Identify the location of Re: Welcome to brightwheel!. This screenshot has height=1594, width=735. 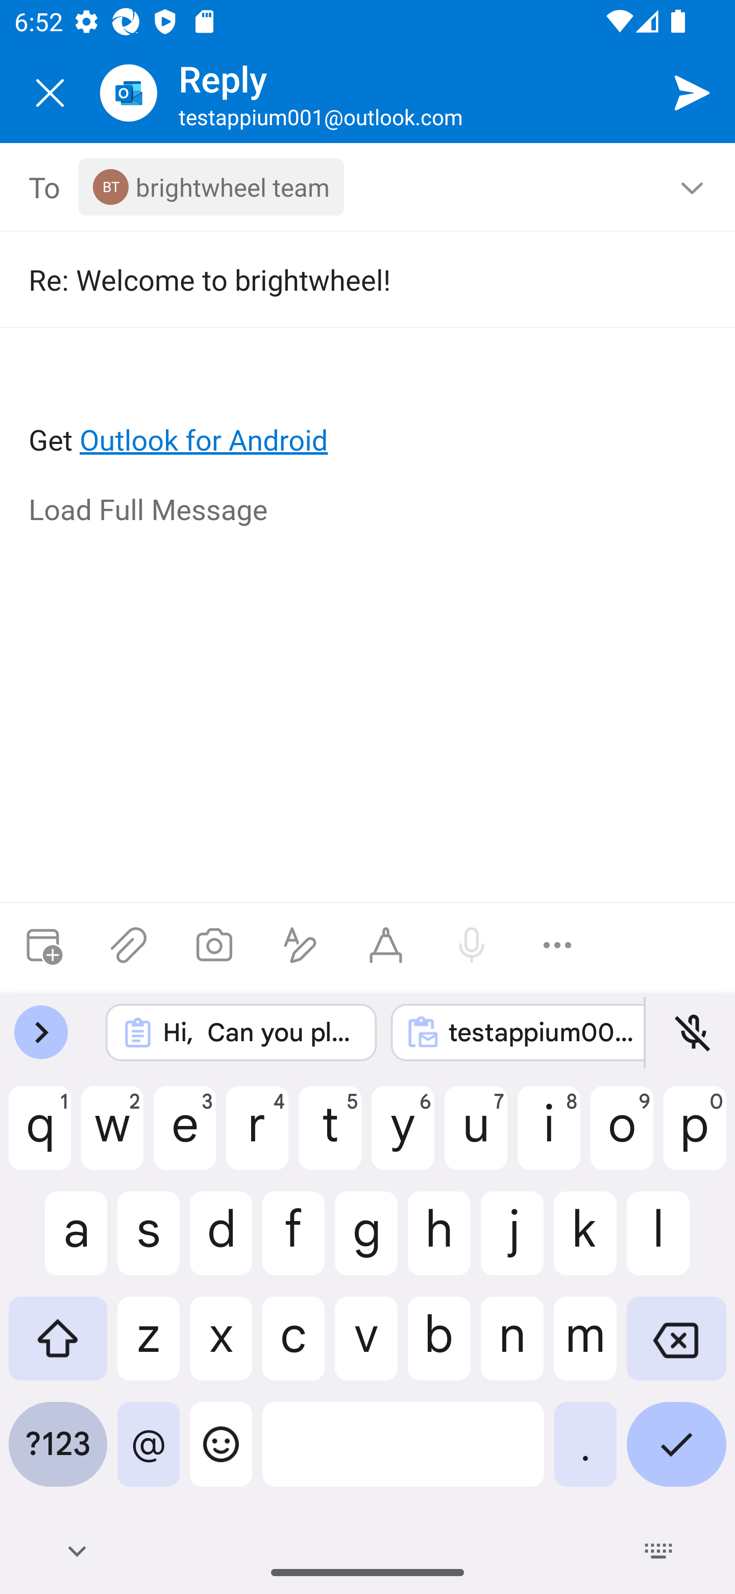
(353, 279).